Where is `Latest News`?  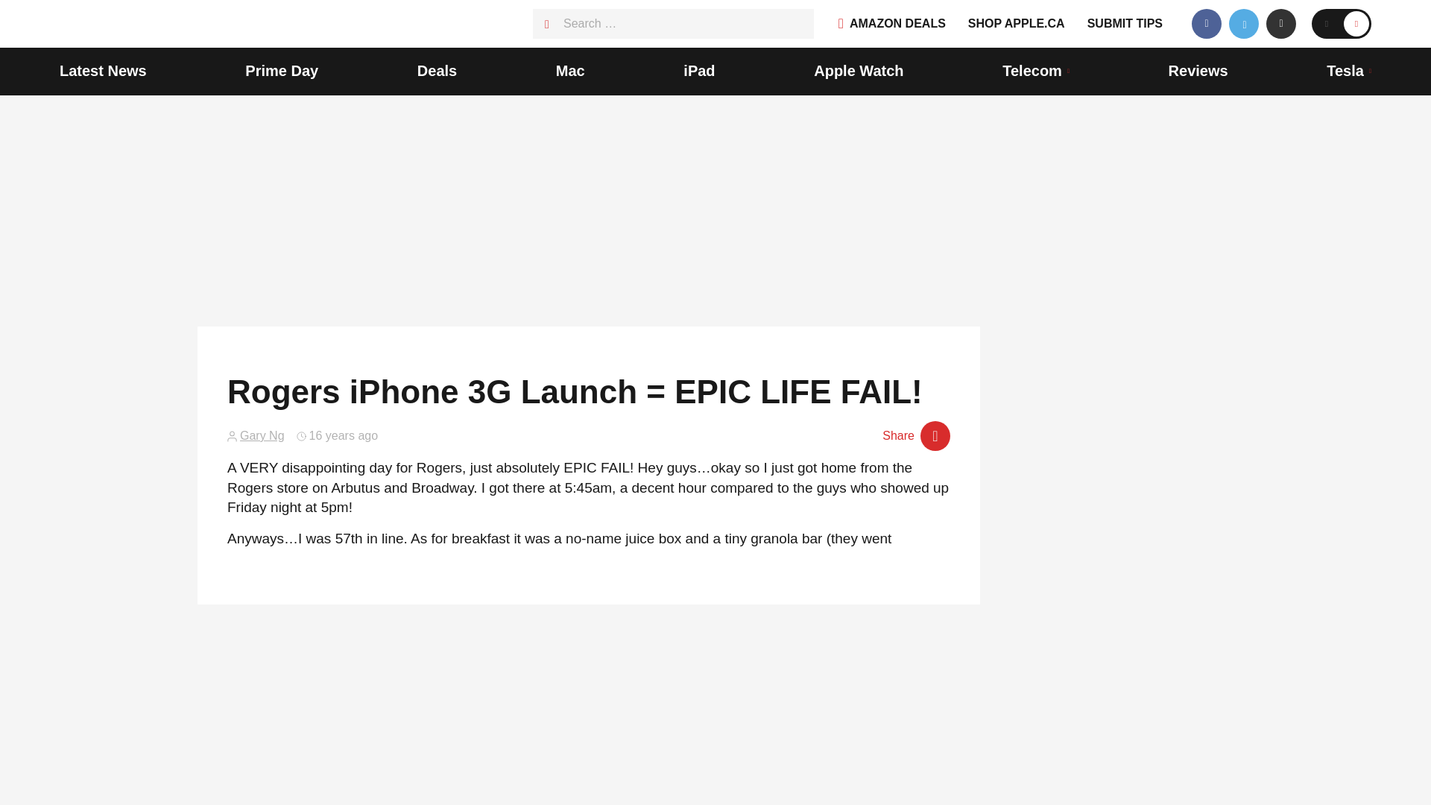
Latest News is located at coordinates (103, 72).